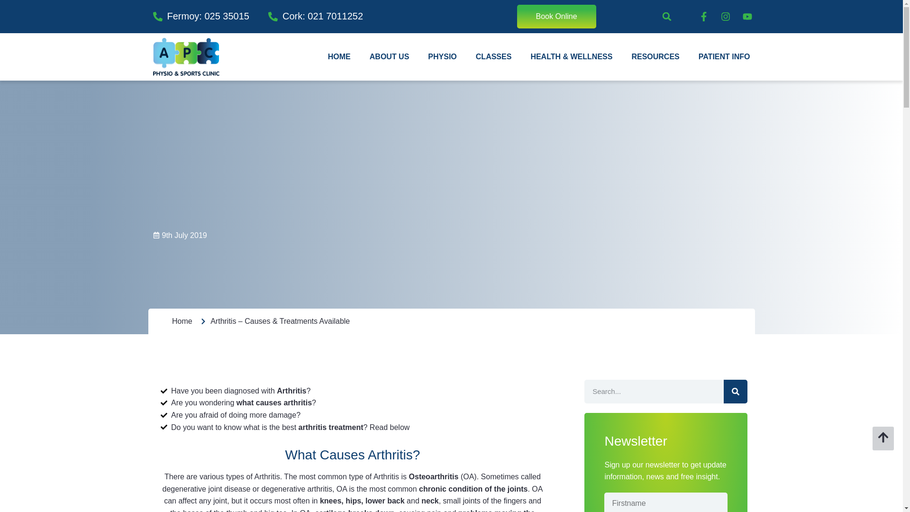 The height and width of the screenshot is (512, 910). What do you see at coordinates (316, 16) in the screenshot?
I see `Cork: 021 7011252` at bounding box center [316, 16].